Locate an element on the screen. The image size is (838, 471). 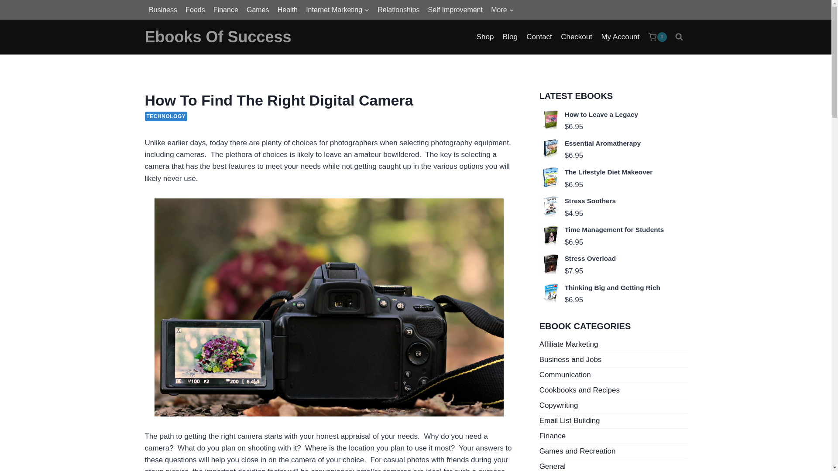
Relationships is located at coordinates (399, 10).